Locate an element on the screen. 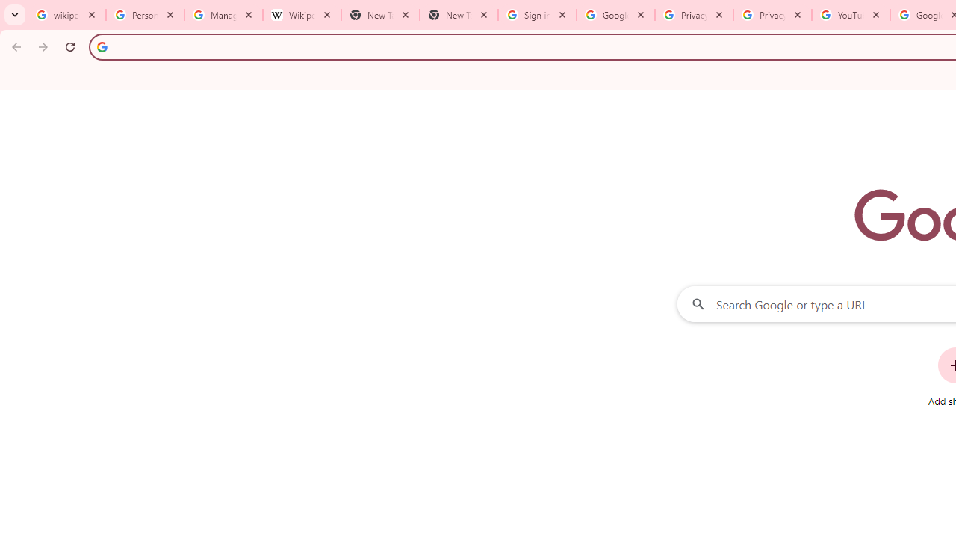 Image resolution: width=956 pixels, height=538 pixels. Wikipedia:Edit requests - Wikipedia is located at coordinates (302, 15).